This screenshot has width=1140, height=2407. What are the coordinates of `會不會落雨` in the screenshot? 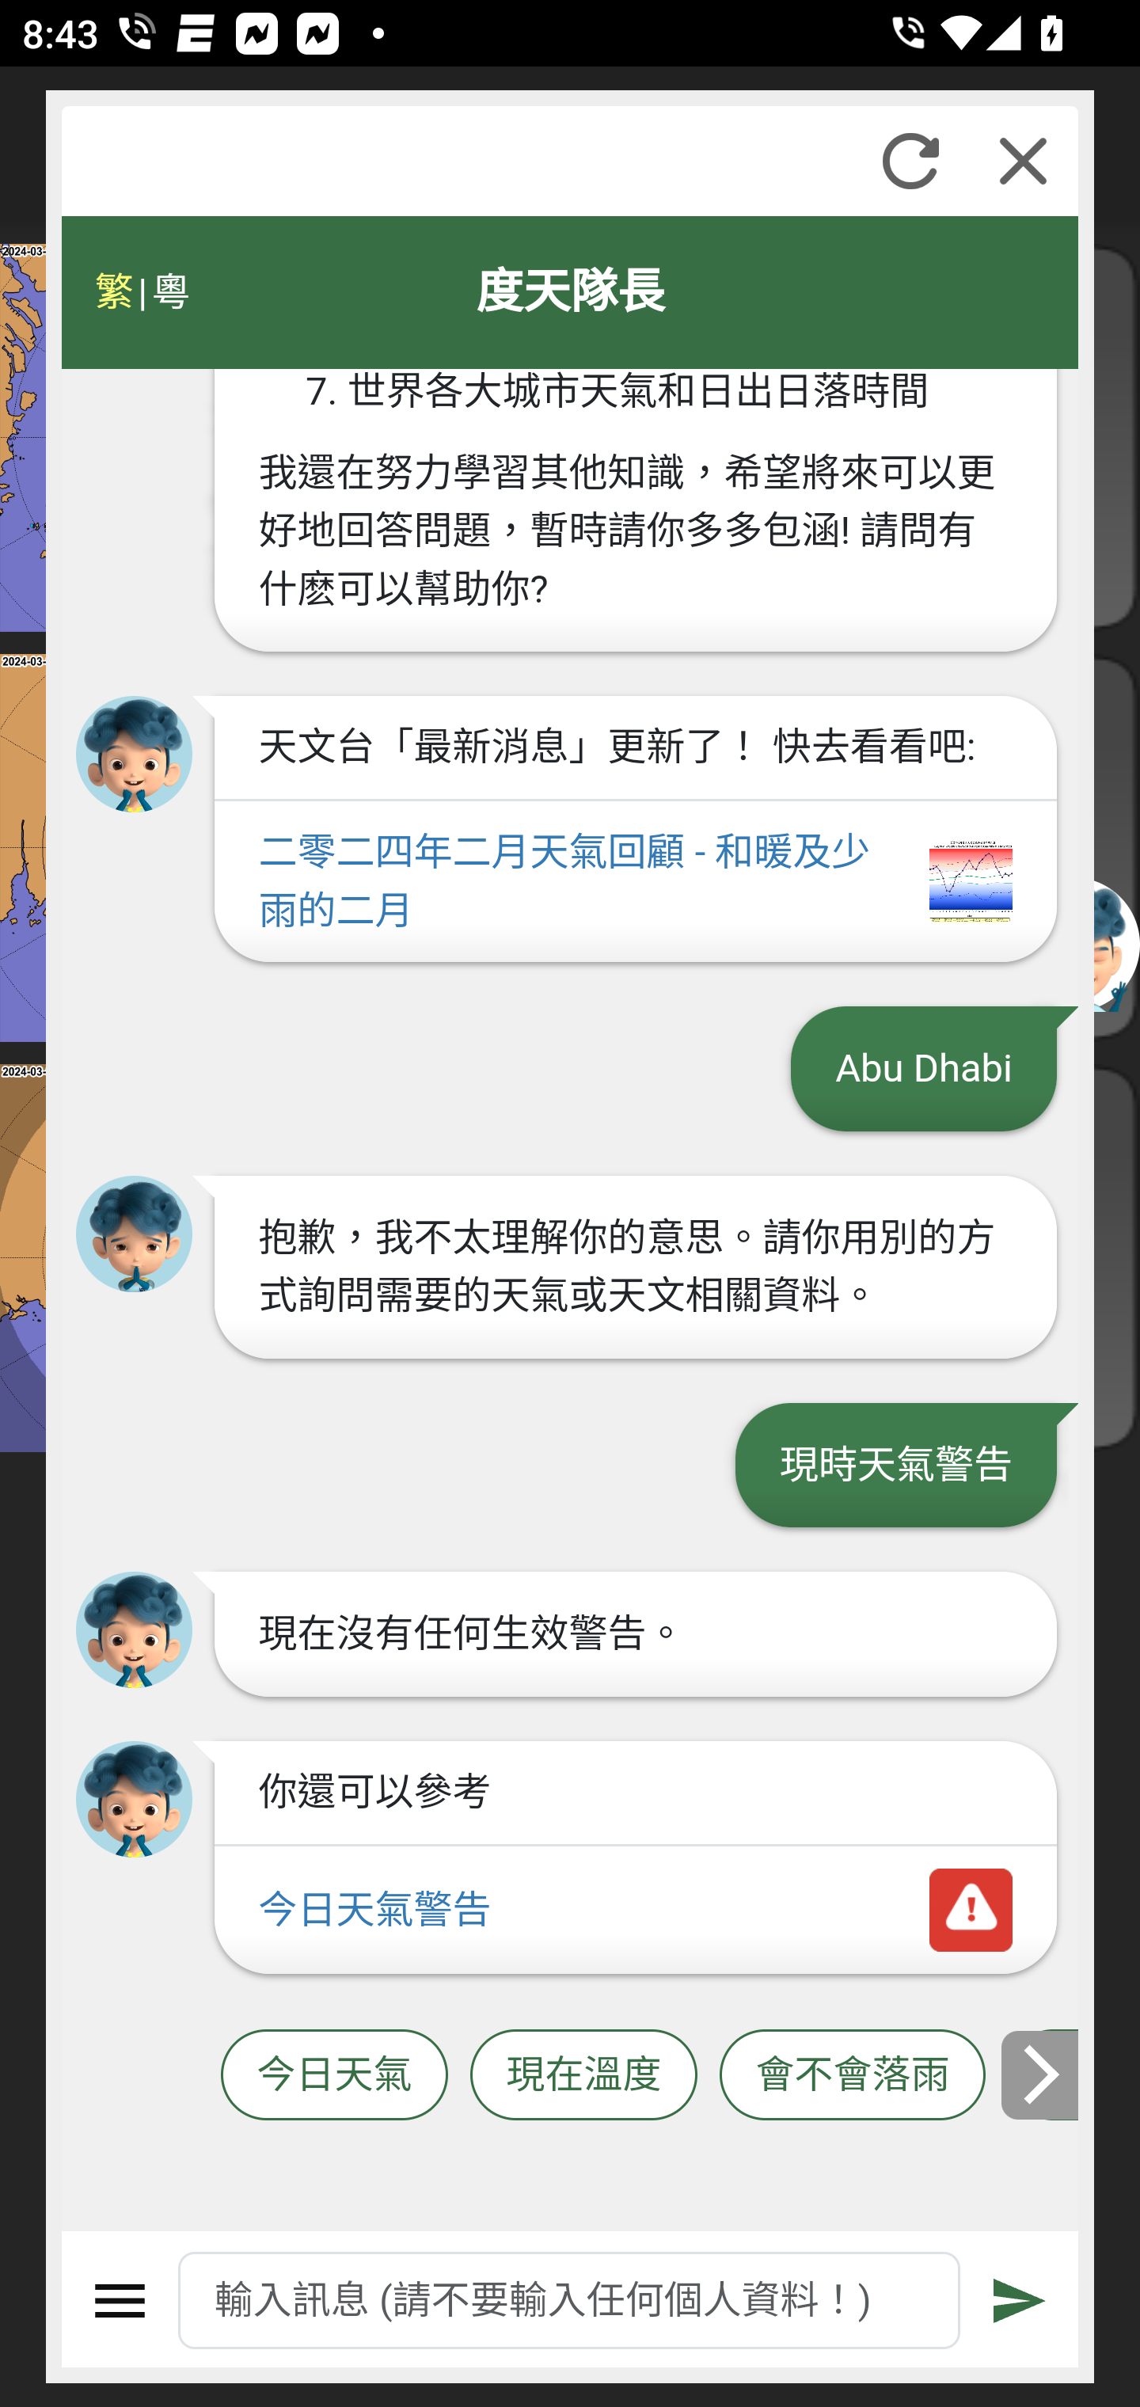 It's located at (853, 2076).